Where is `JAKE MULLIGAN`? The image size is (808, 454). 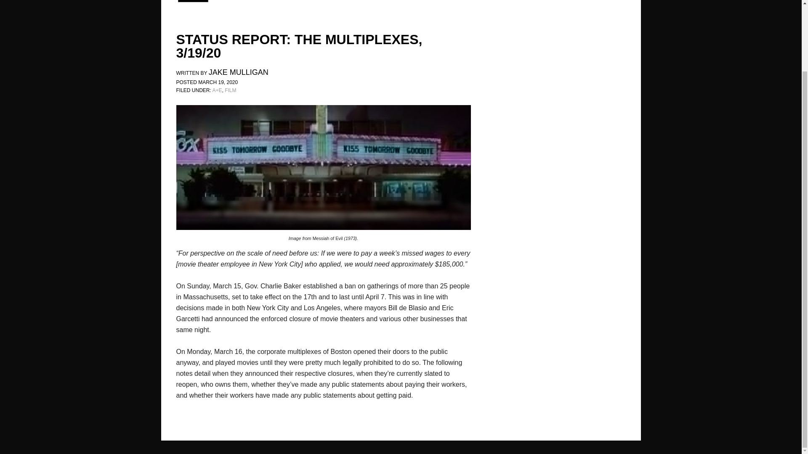 JAKE MULLIGAN is located at coordinates (238, 73).